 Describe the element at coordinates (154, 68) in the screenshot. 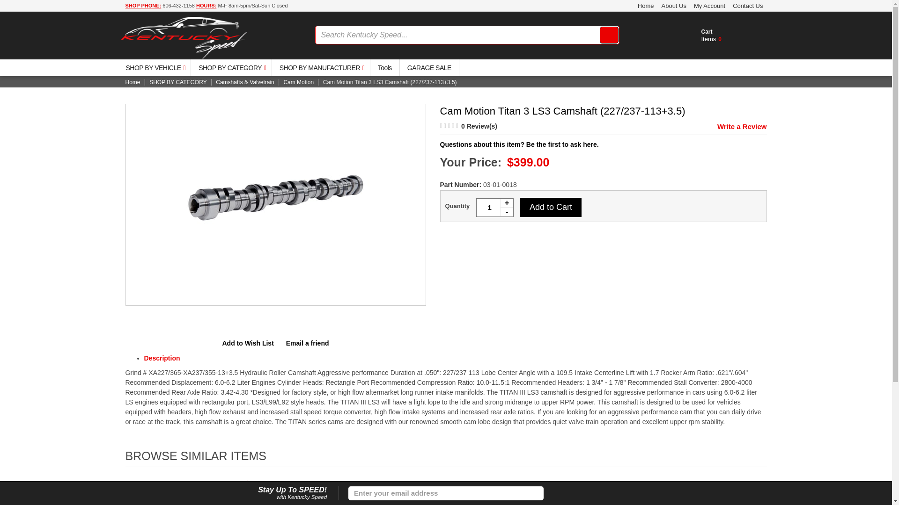

I see `SHOP BY VEHICLE` at that location.